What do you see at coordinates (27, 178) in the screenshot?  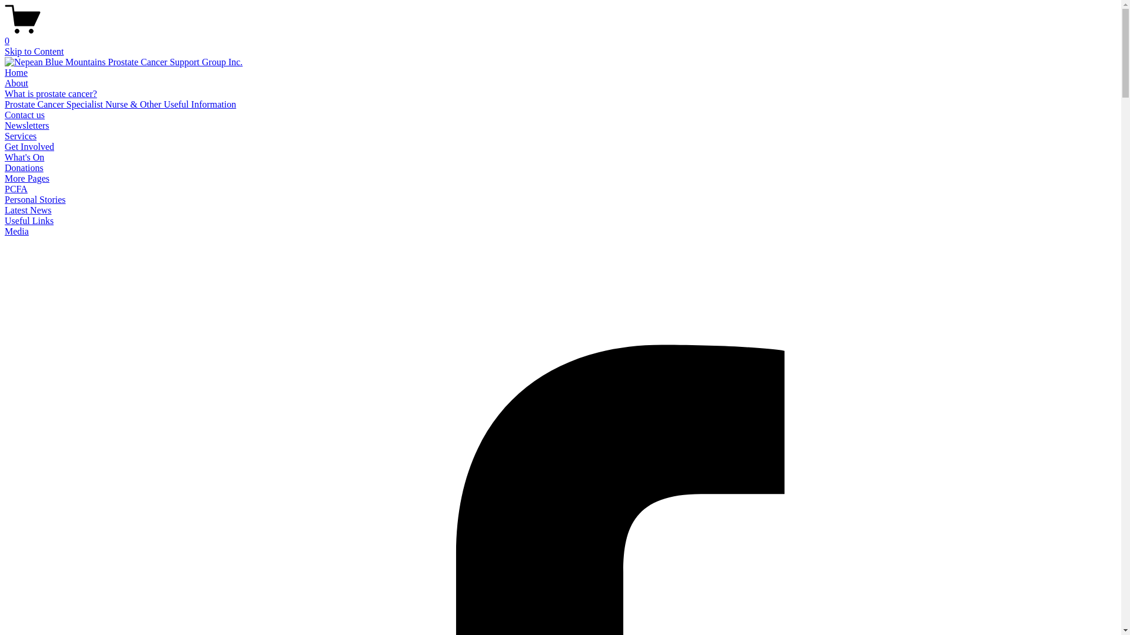 I see `More Pages` at bounding box center [27, 178].